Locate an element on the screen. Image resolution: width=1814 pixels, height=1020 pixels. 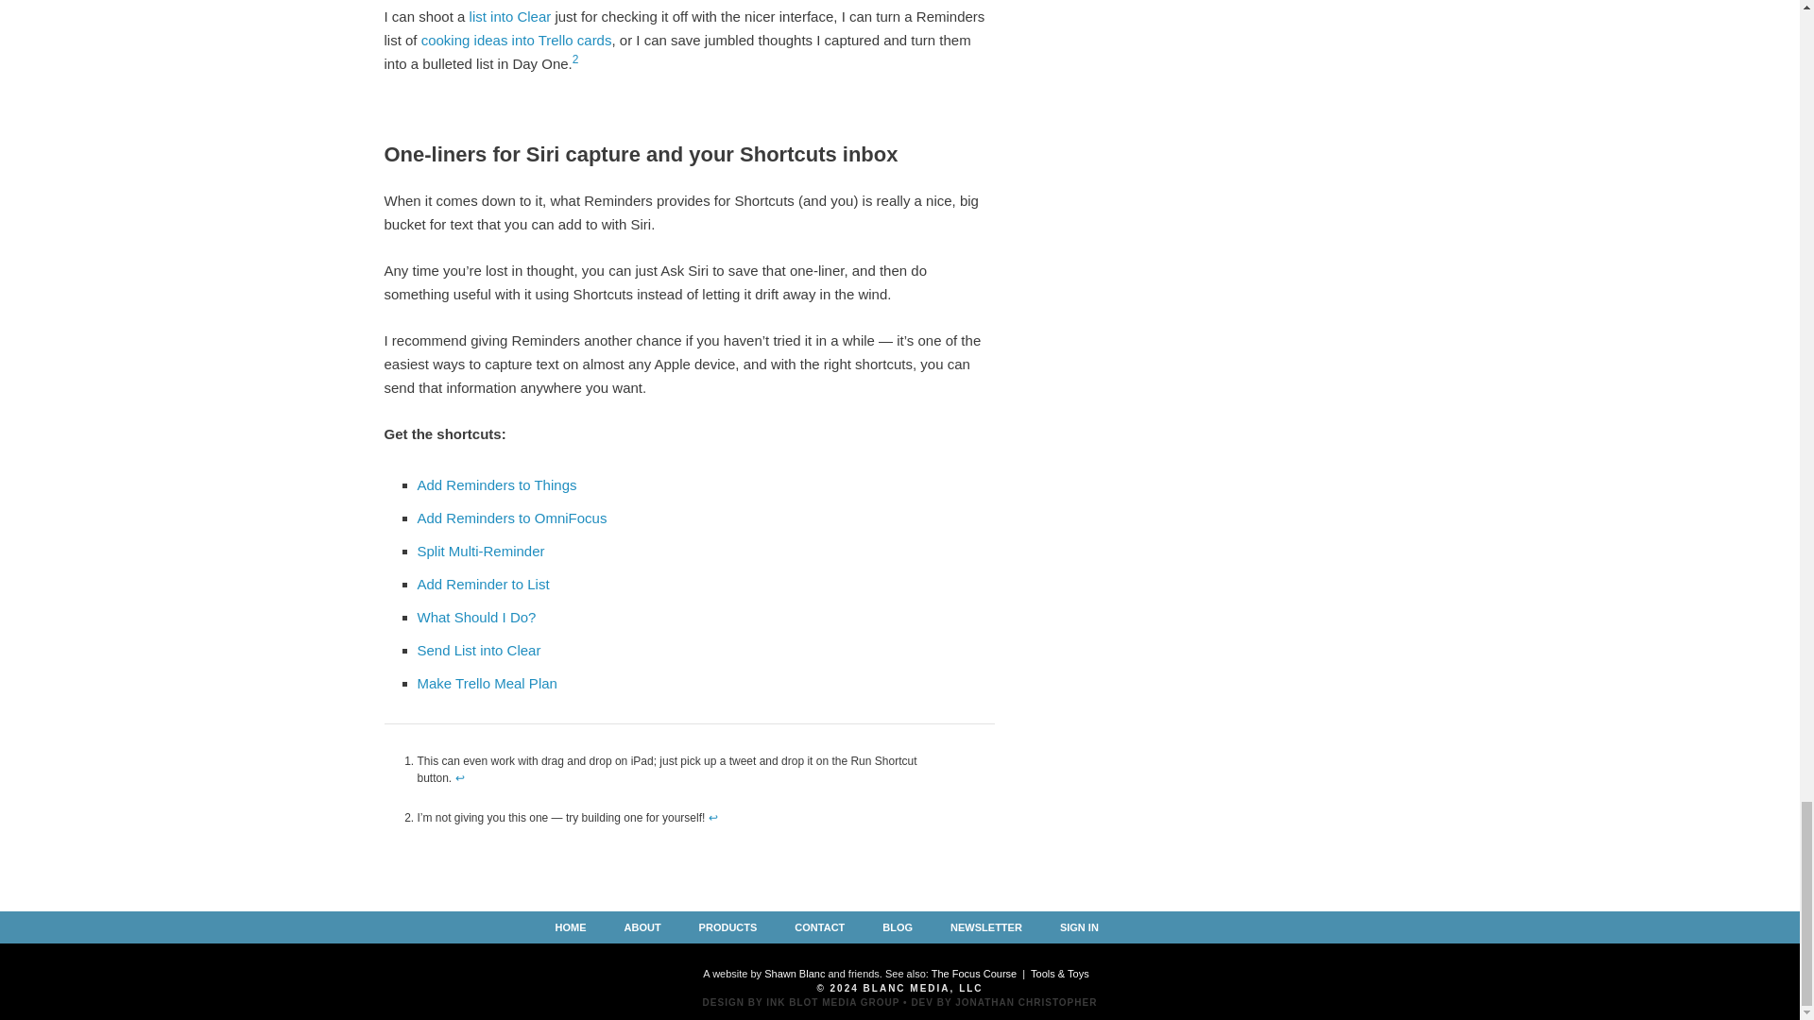
Make Trello Meal Plan is located at coordinates (487, 683).